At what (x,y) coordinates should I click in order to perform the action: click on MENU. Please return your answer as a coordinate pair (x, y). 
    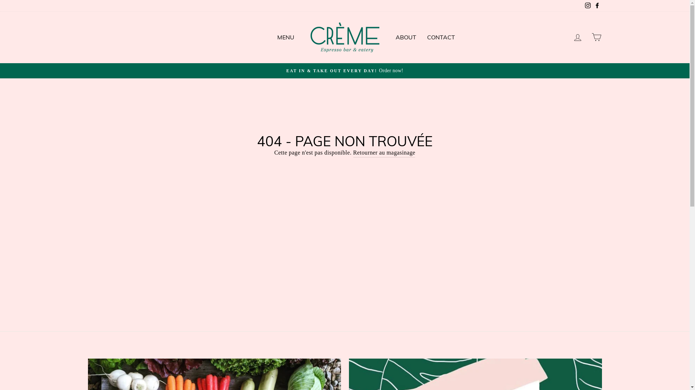
    Looking at the image, I should click on (285, 38).